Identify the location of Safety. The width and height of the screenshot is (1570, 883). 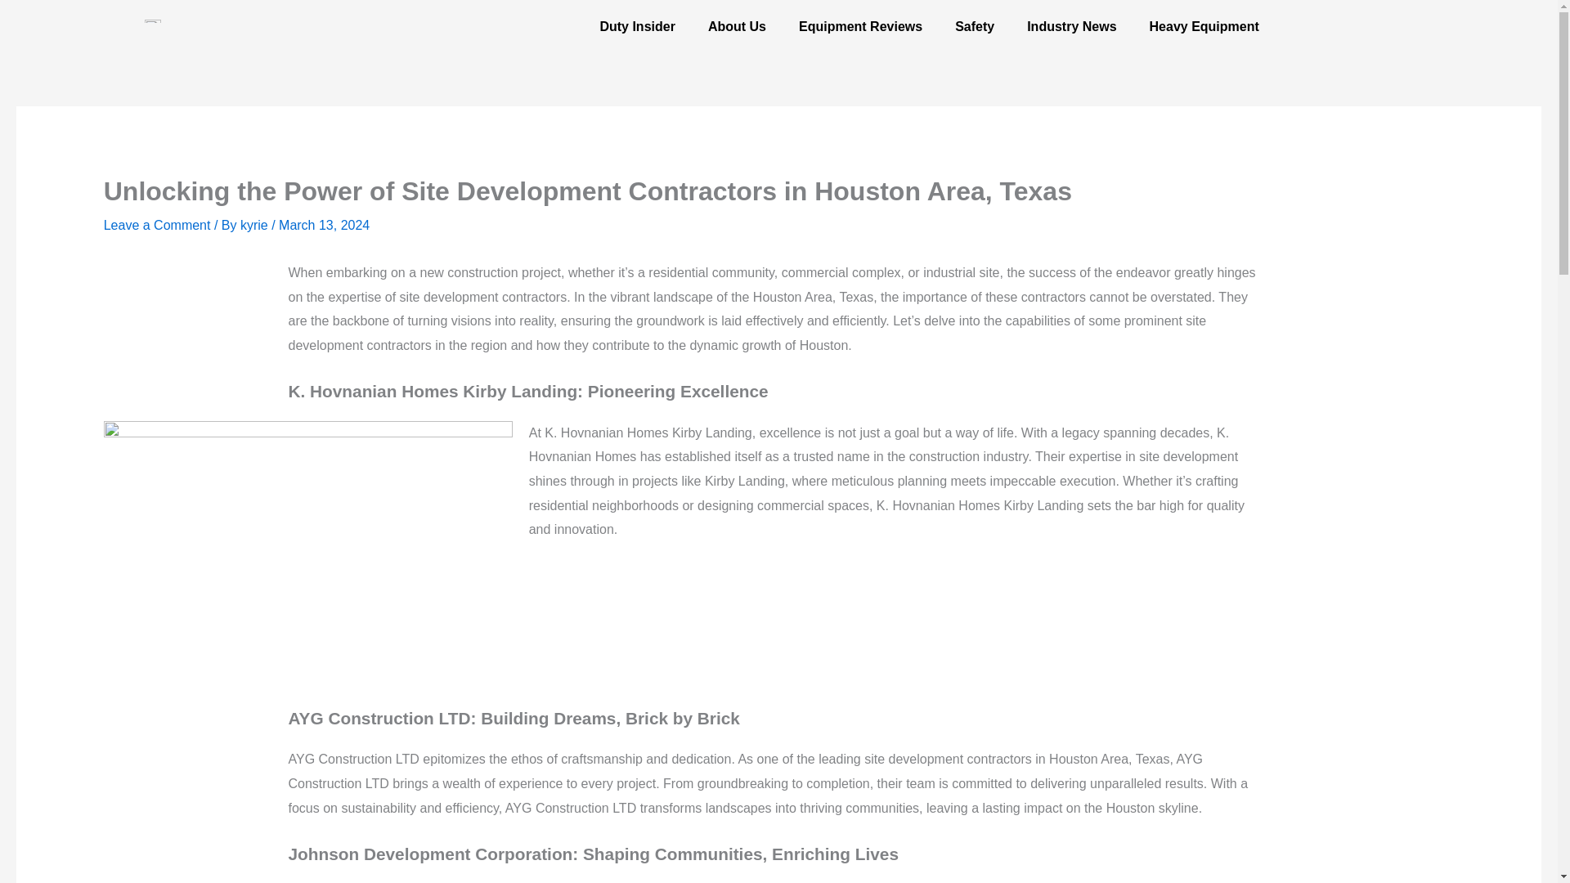
(975, 26).